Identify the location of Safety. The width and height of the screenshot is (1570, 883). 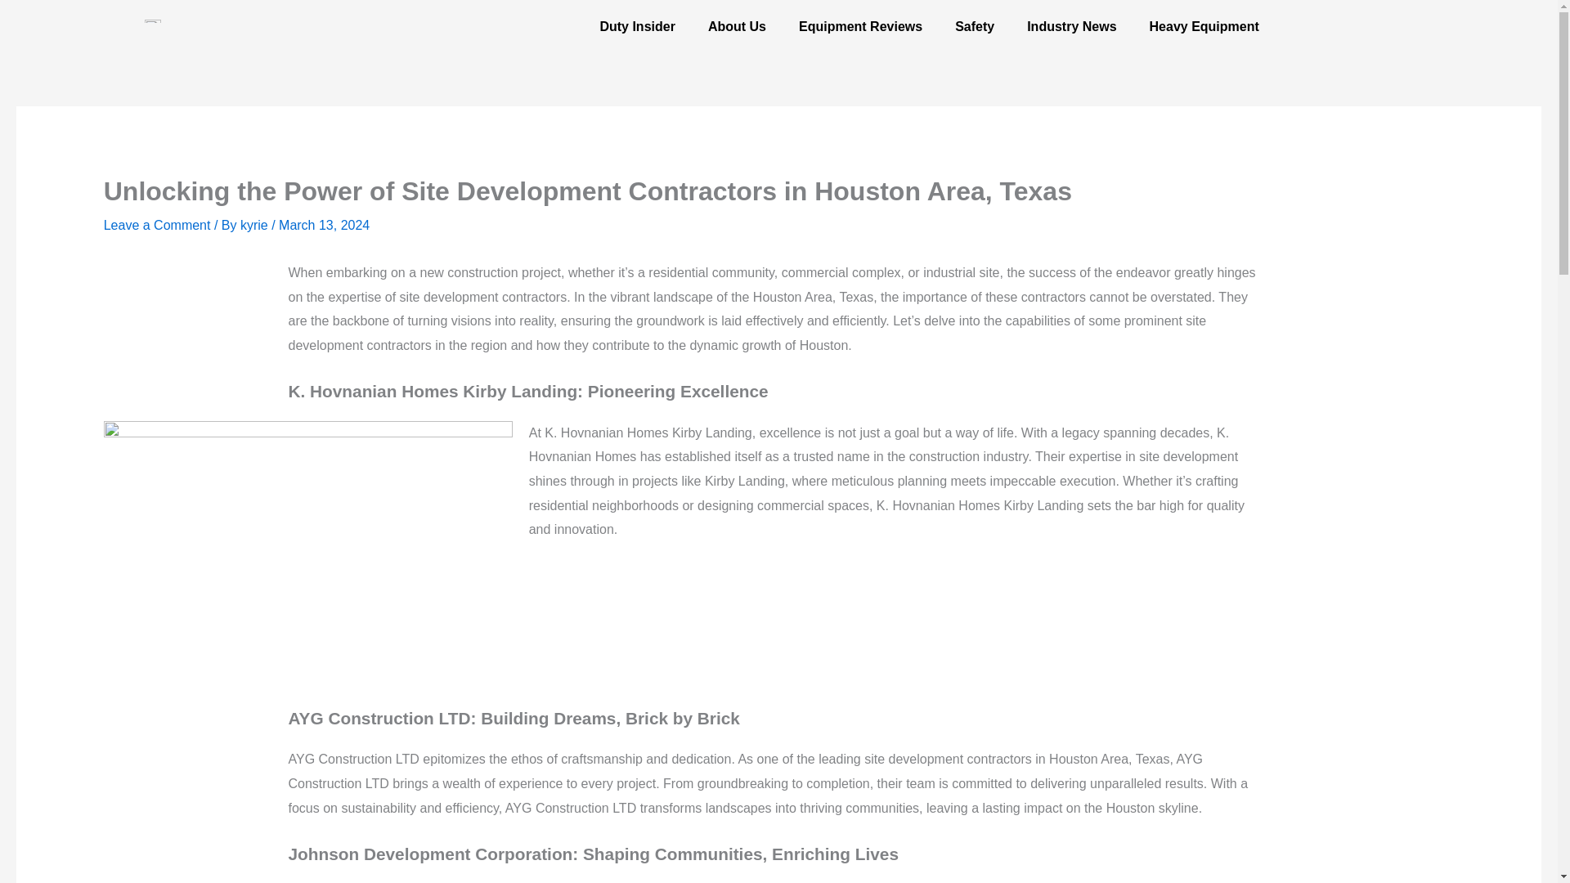
(975, 26).